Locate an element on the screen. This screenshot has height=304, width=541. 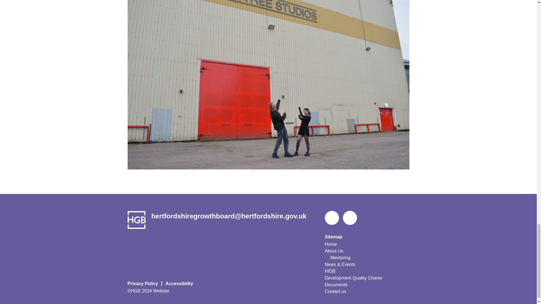
Accessibility is located at coordinates (180, 284).